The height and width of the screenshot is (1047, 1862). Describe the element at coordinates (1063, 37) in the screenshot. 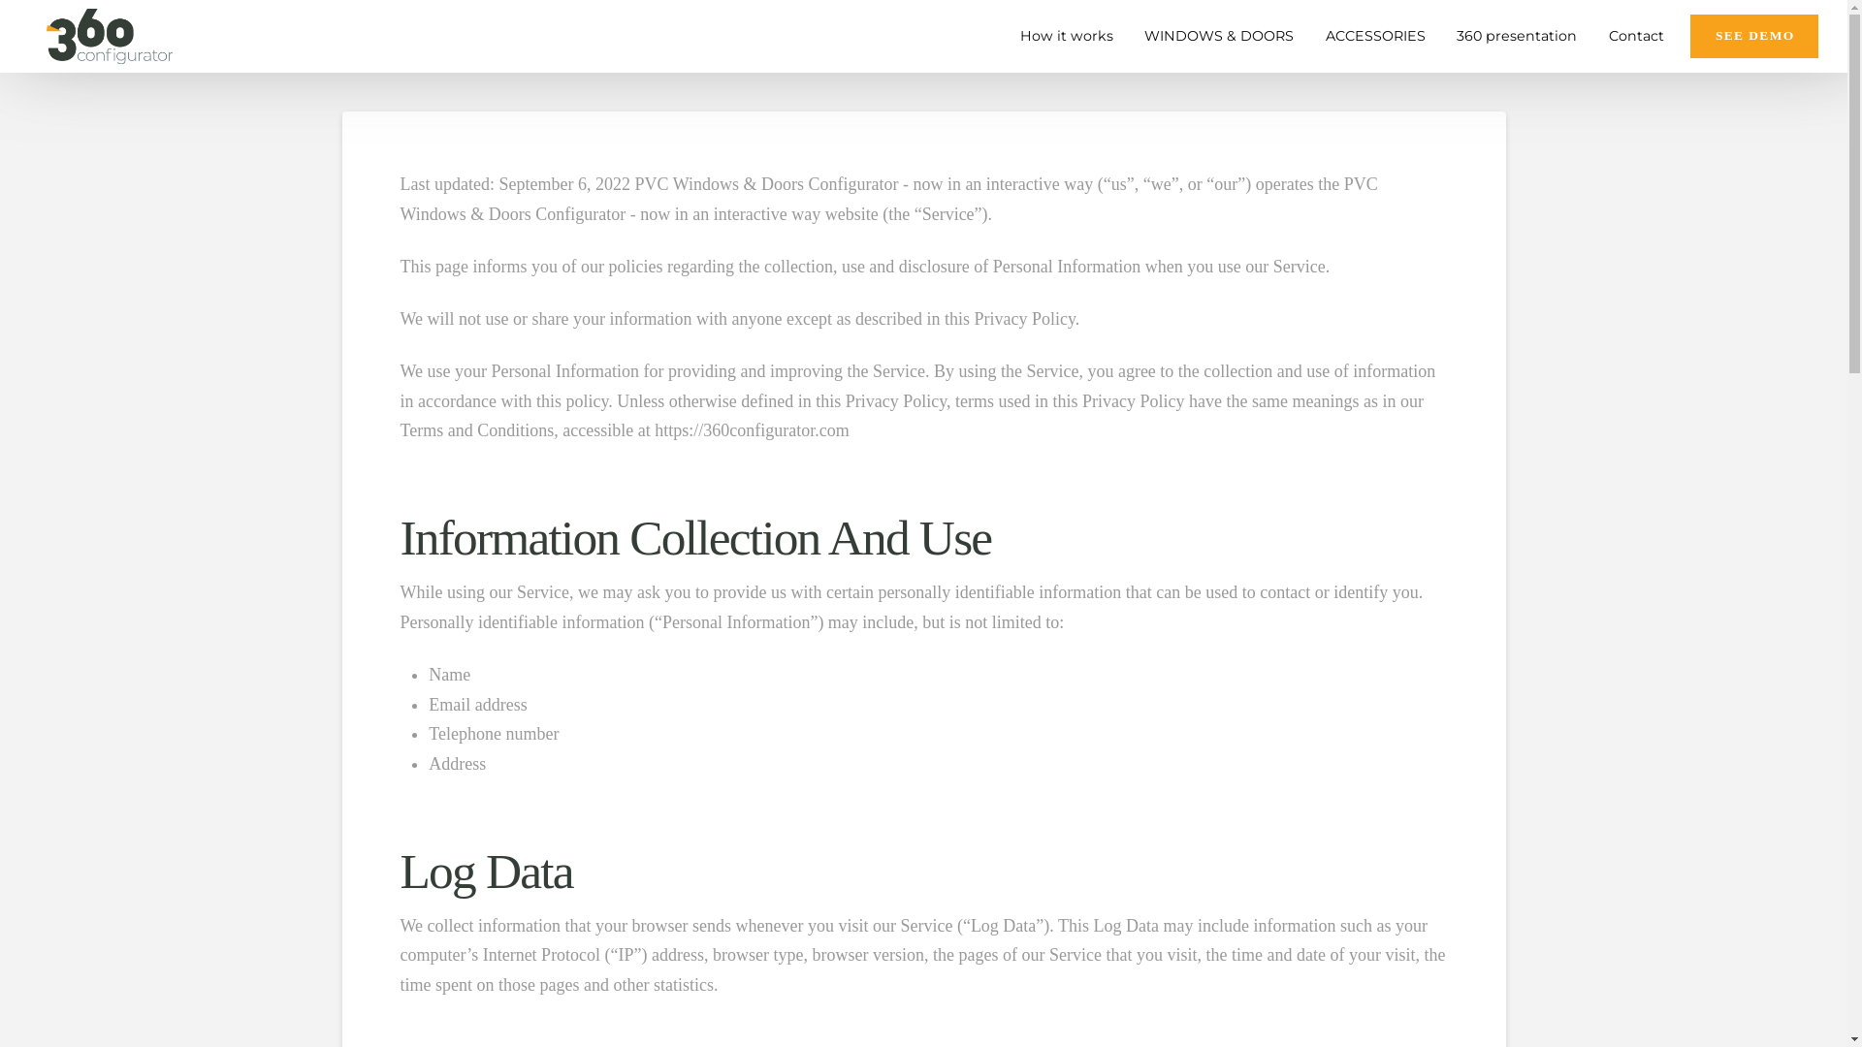

I see `How it works` at that location.